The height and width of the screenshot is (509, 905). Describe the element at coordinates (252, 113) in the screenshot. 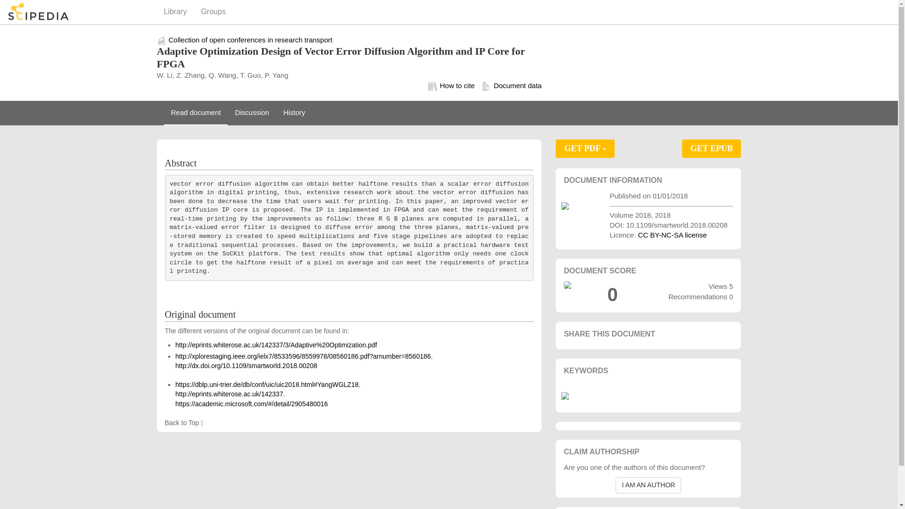

I see `Discussion` at that location.